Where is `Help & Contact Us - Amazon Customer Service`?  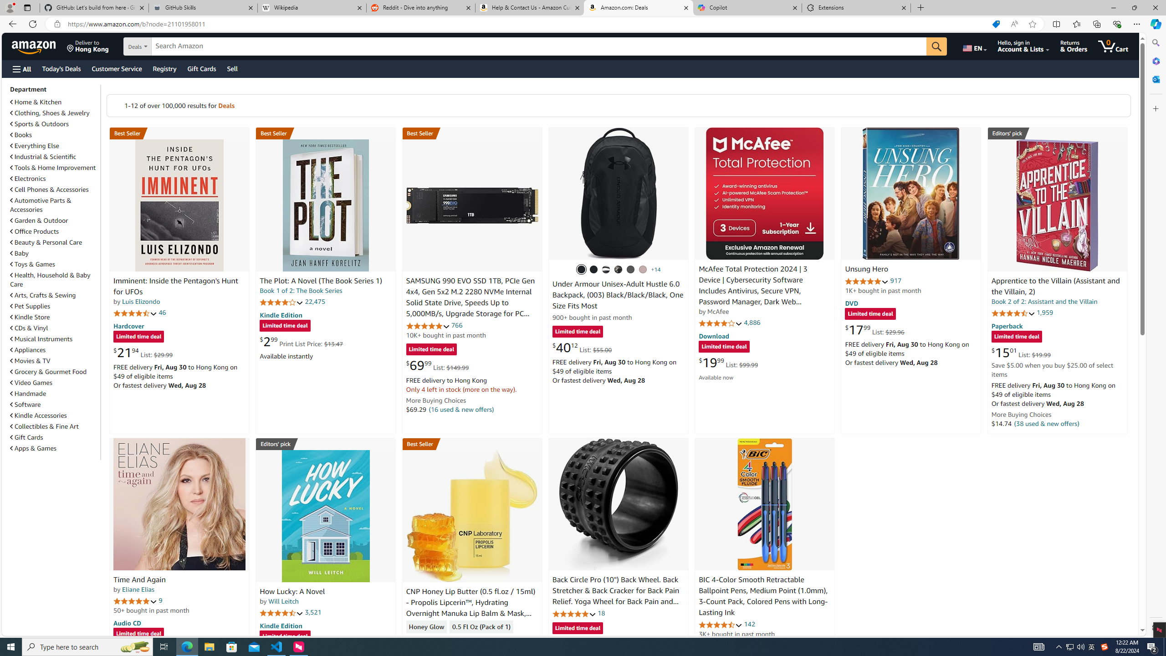
Help & Contact Us - Amazon Customer Service is located at coordinates (529, 8).